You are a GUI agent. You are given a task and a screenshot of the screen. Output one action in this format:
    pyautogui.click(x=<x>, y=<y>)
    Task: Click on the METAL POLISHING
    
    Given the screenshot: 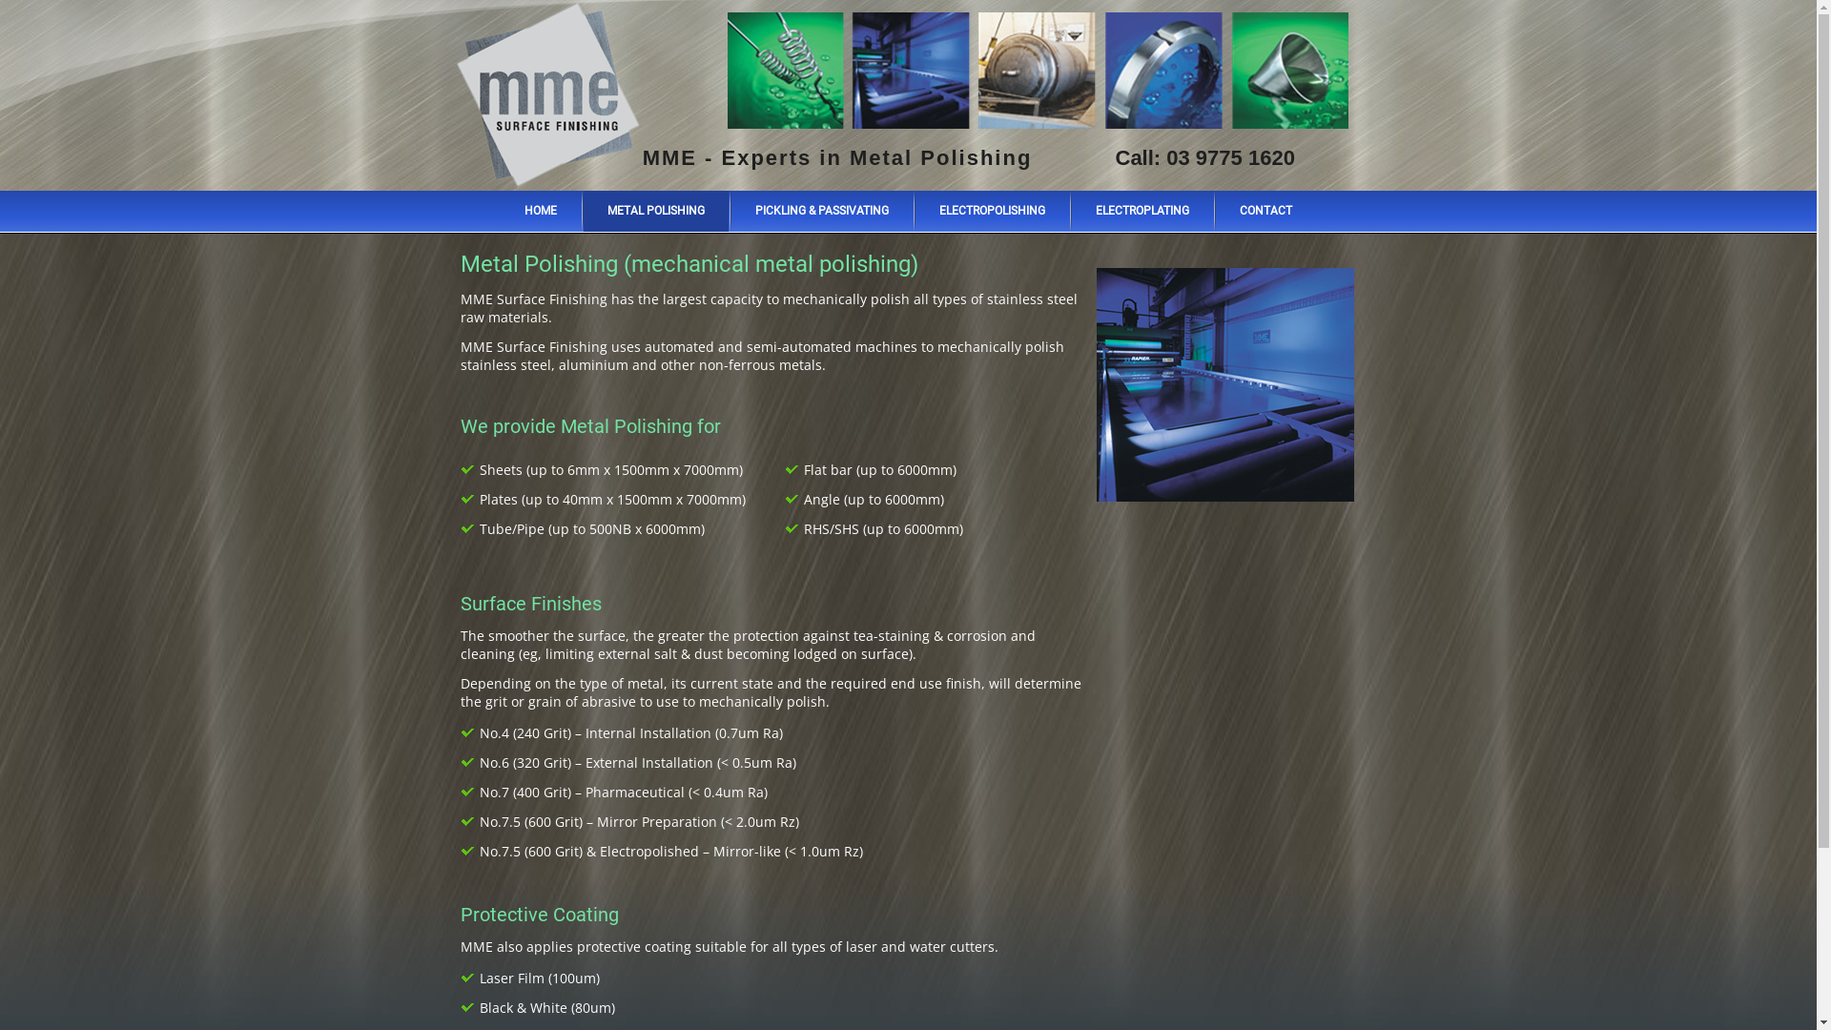 What is the action you would take?
    pyautogui.click(x=656, y=212)
    